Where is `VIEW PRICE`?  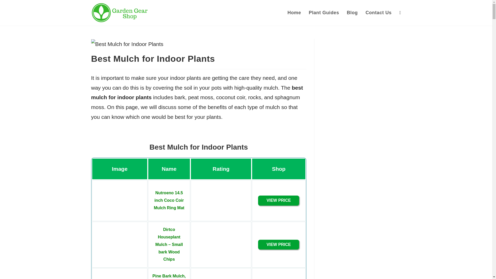 VIEW PRICE is located at coordinates (278, 245).